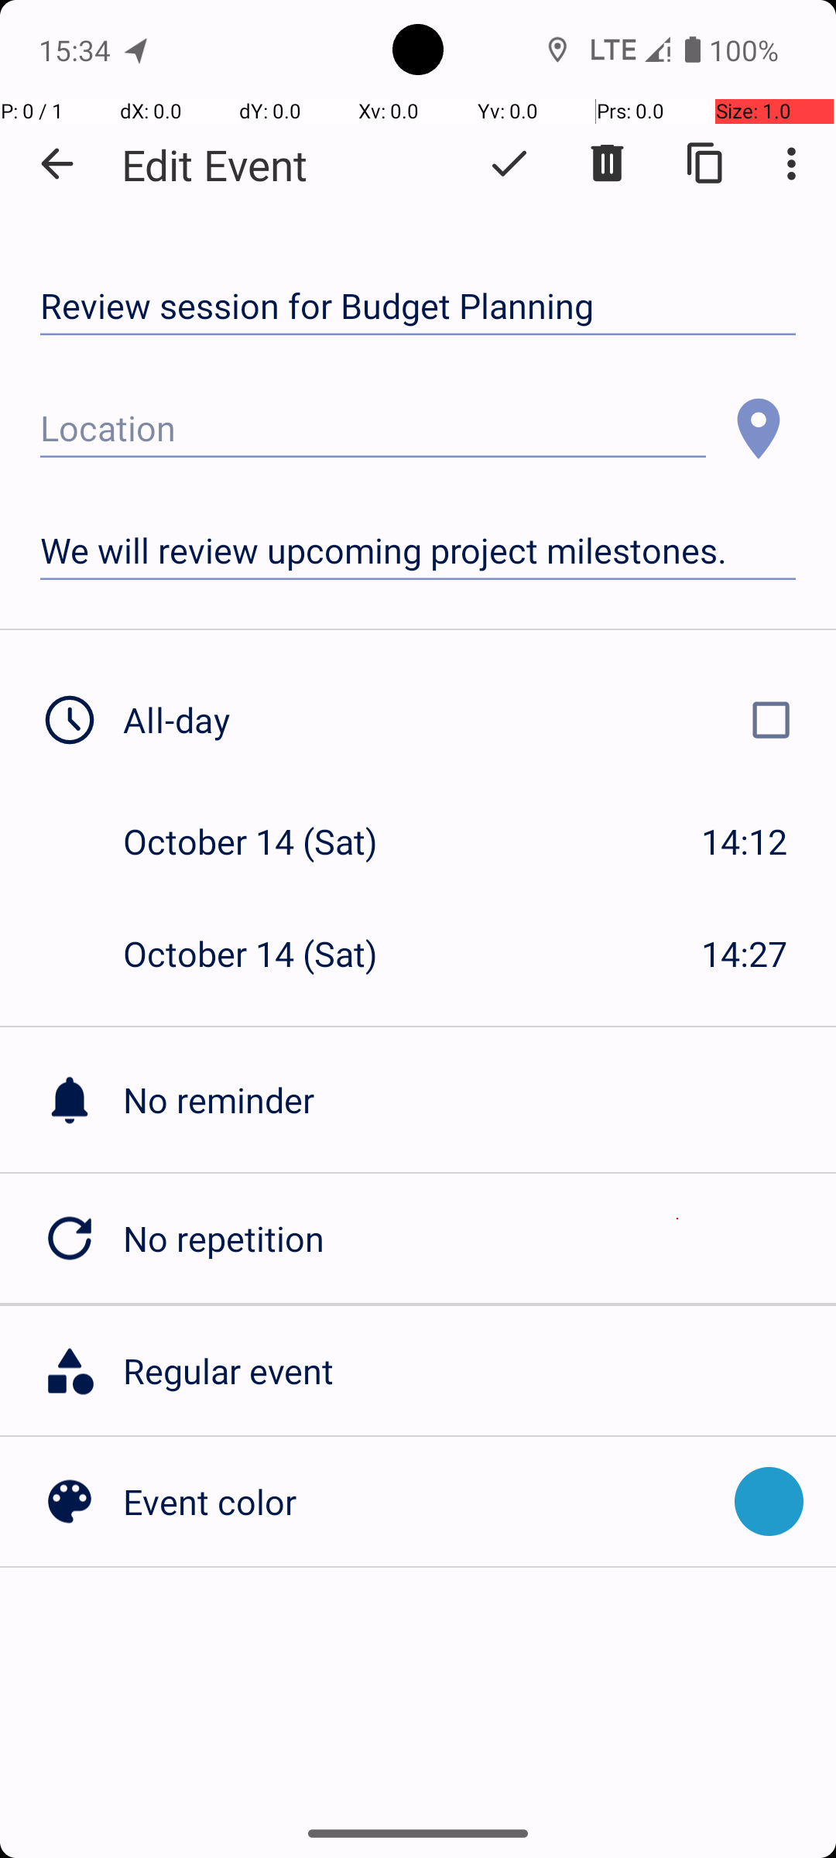  What do you see at coordinates (418, 551) in the screenshot?
I see `We will review upcoming project milestones.` at bounding box center [418, 551].